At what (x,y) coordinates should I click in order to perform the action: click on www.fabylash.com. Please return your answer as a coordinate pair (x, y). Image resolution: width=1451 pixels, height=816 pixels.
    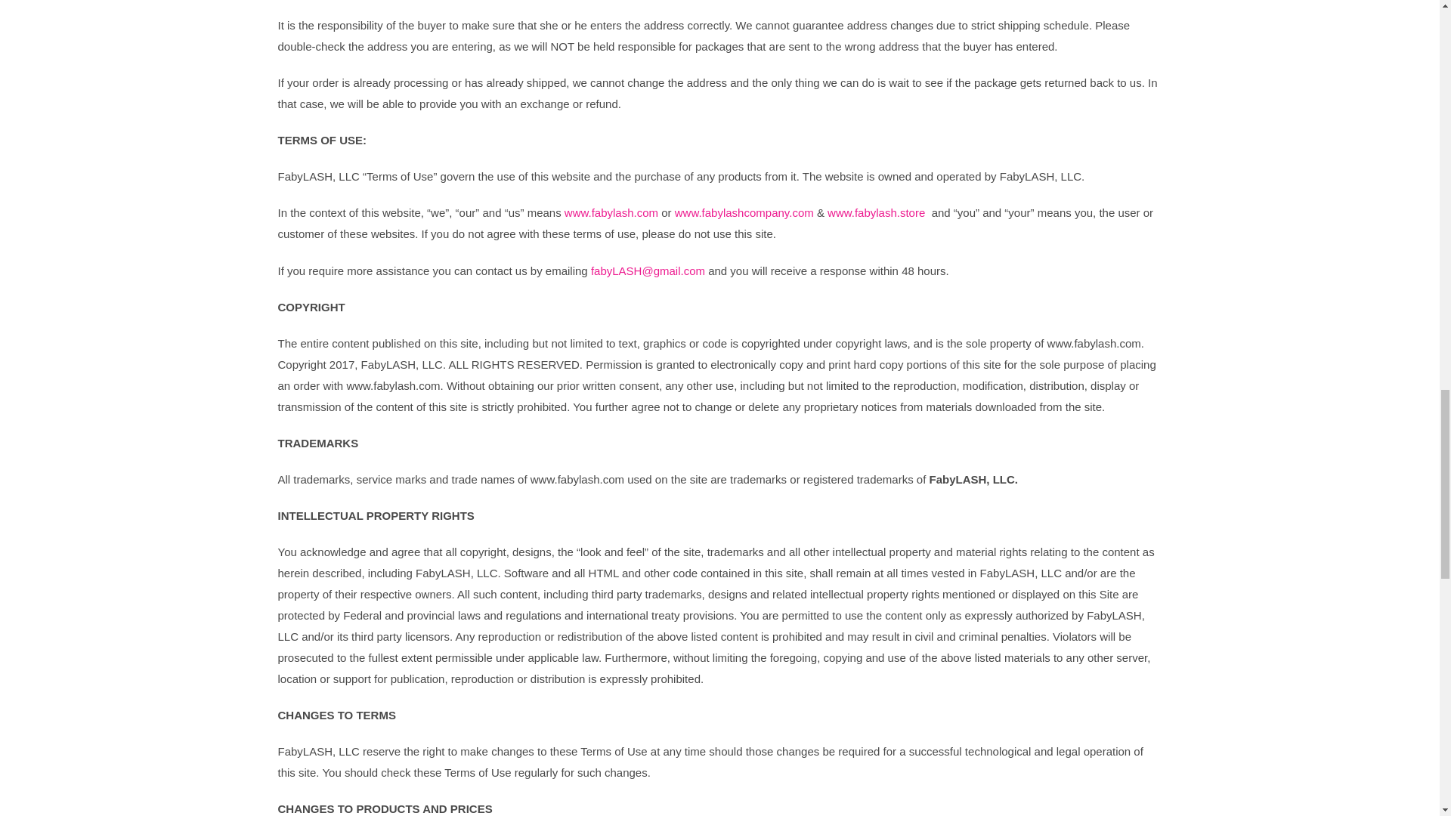
    Looking at the image, I should click on (611, 213).